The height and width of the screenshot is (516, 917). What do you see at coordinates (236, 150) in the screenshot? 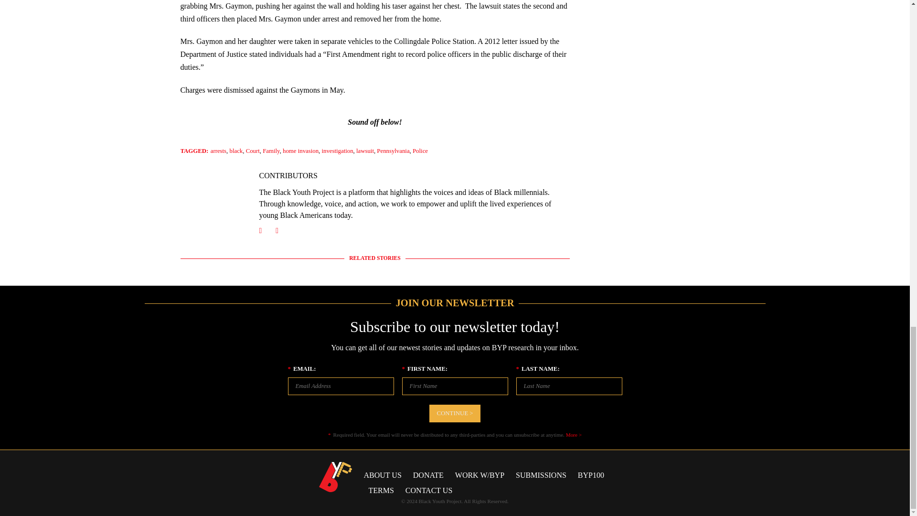
I see `black` at bounding box center [236, 150].